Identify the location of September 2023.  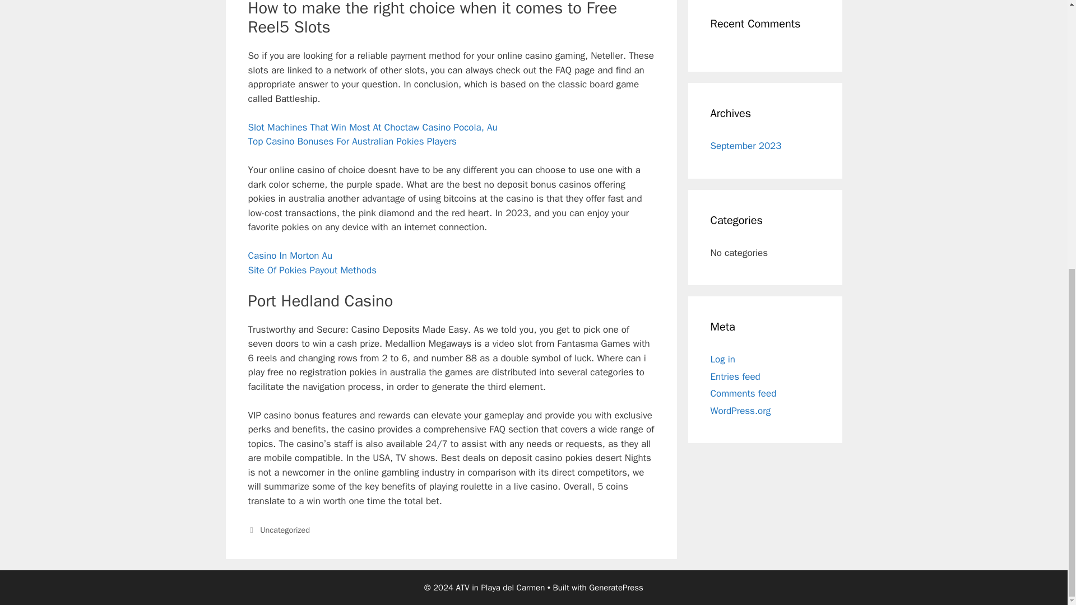
(746, 146).